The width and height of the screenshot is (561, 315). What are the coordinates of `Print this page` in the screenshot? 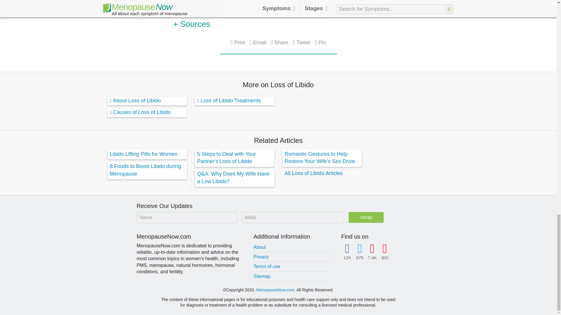 It's located at (238, 42).